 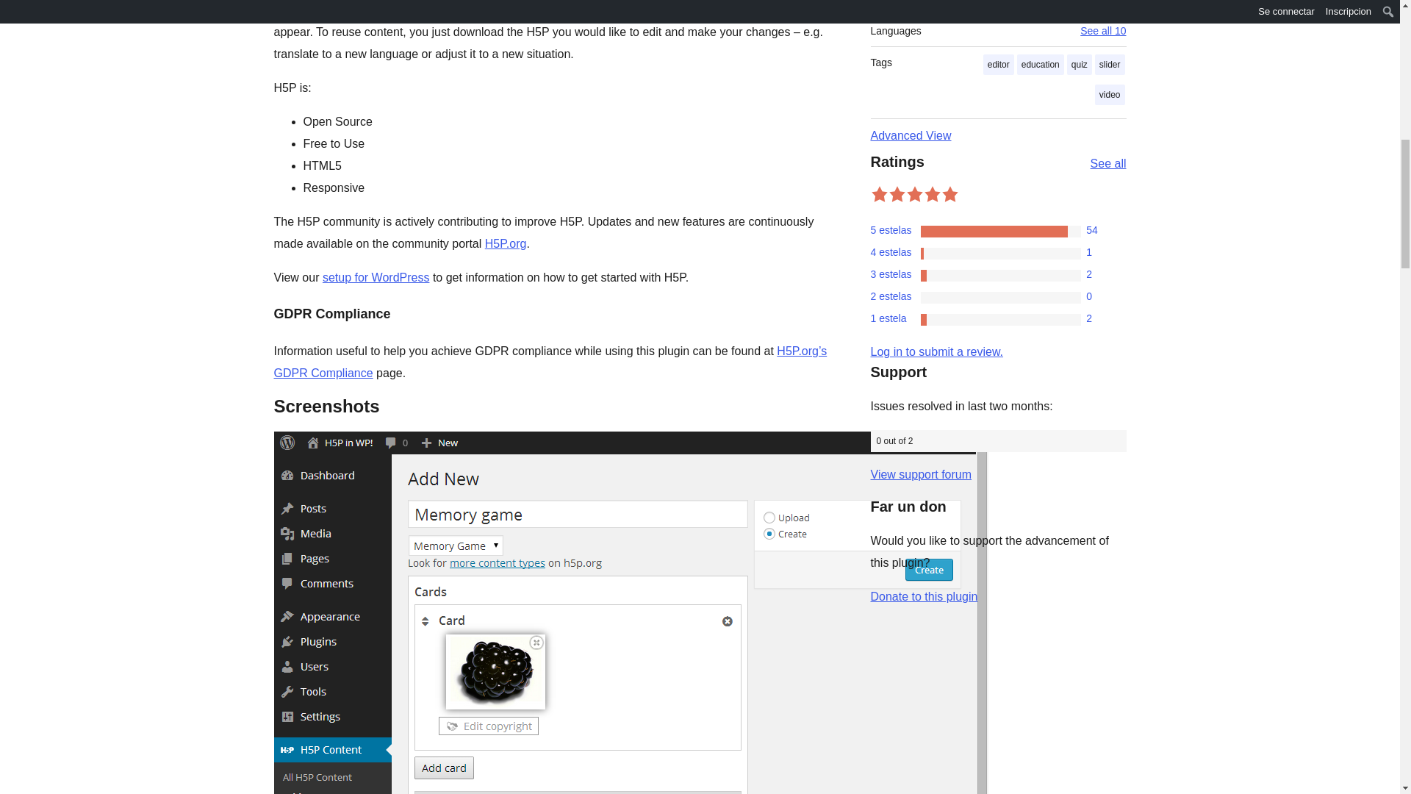 What do you see at coordinates (936, 351) in the screenshot?
I see `Log in to WordPress.org` at bounding box center [936, 351].